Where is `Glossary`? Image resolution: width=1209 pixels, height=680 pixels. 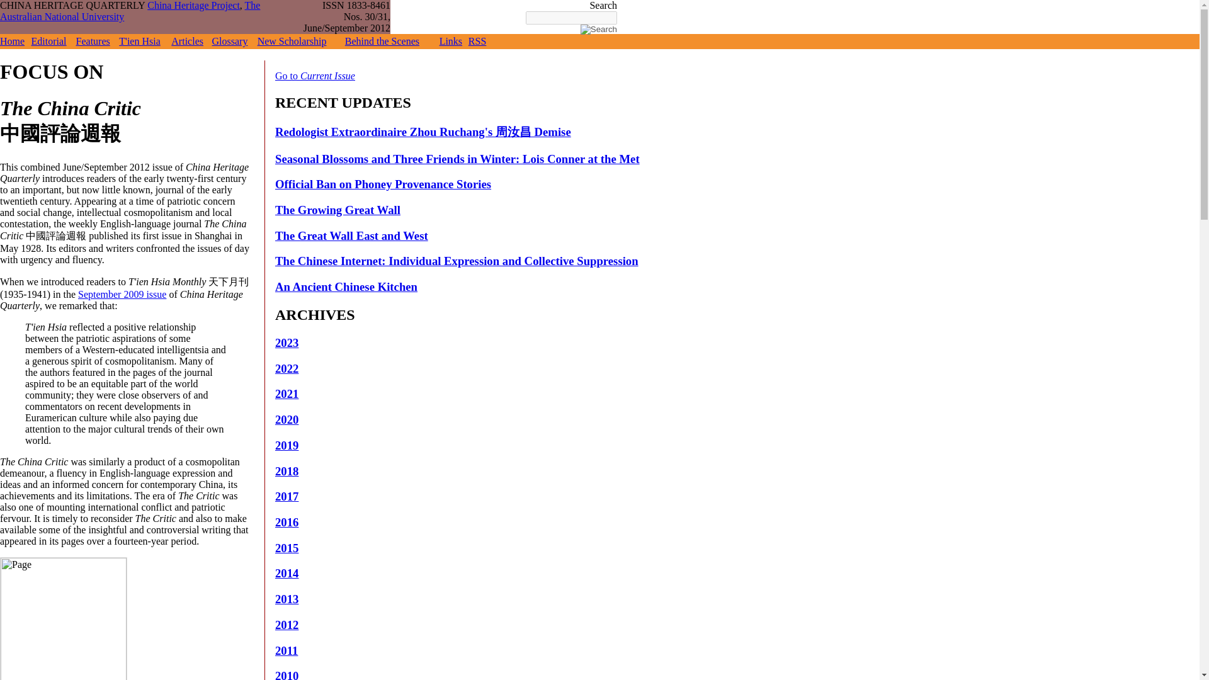
Glossary is located at coordinates (230, 42).